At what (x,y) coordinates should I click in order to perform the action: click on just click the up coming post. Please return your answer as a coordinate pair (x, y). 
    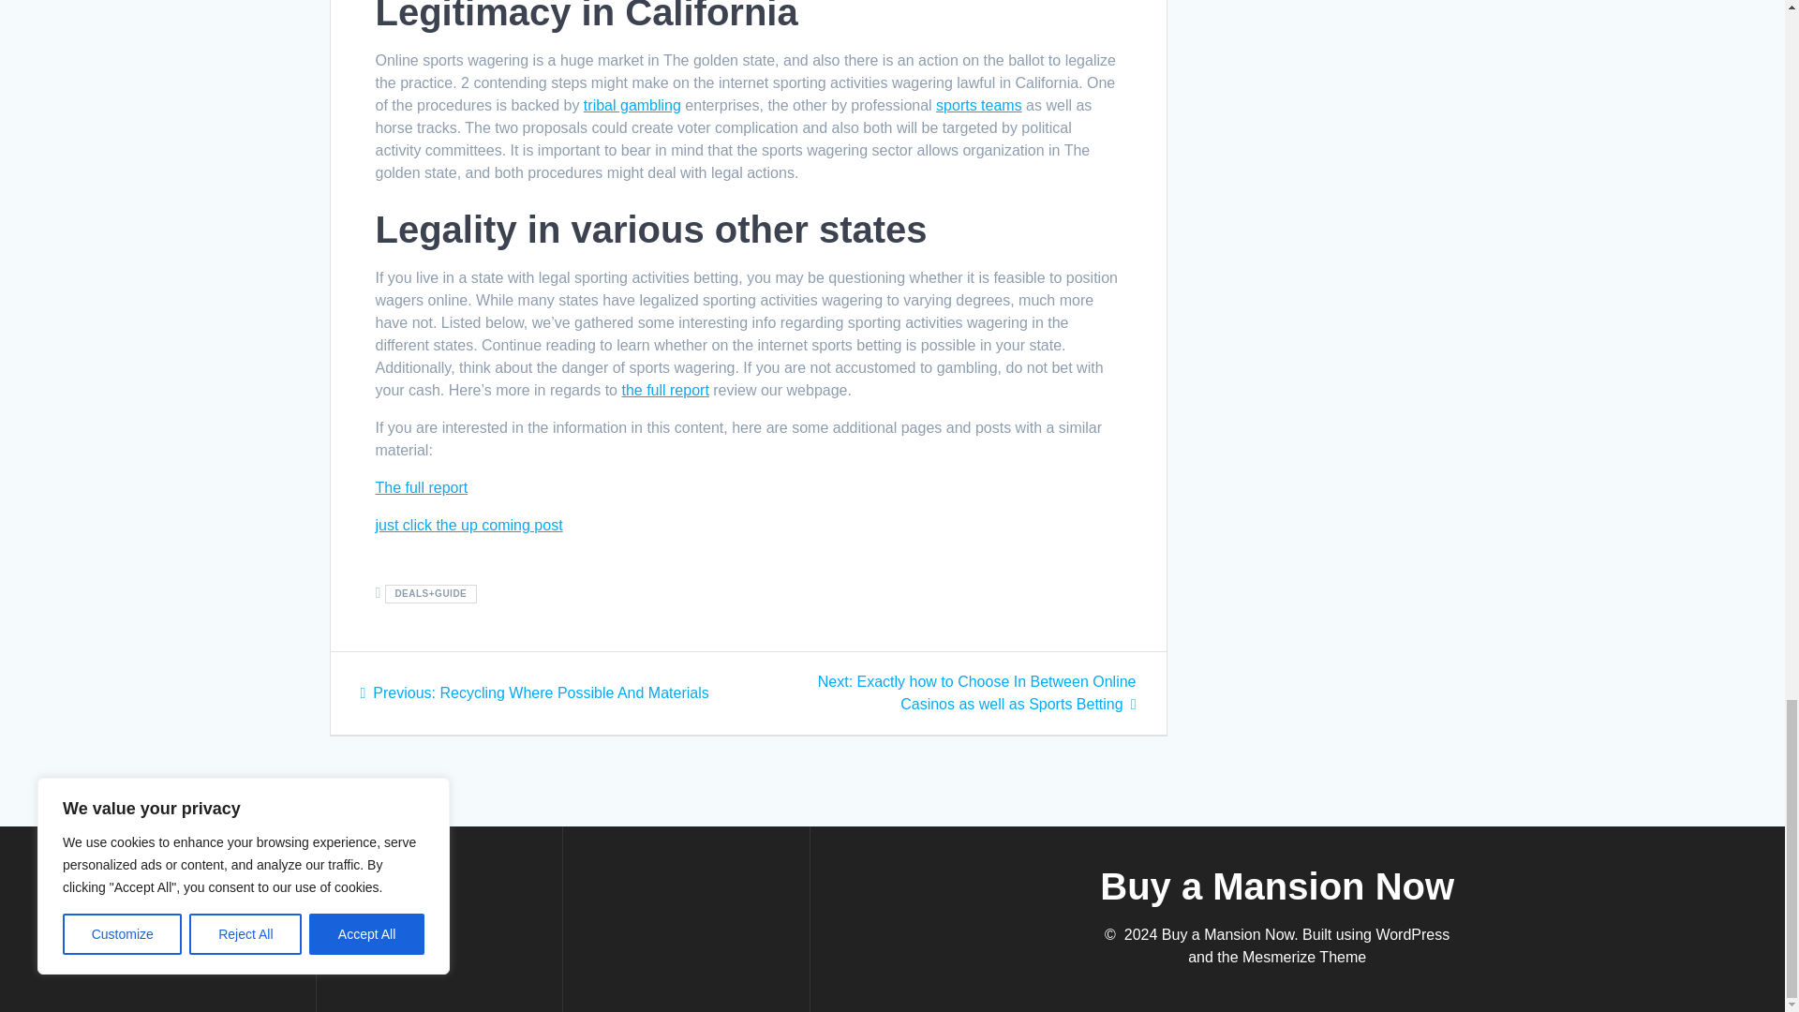
    Looking at the image, I should click on (468, 525).